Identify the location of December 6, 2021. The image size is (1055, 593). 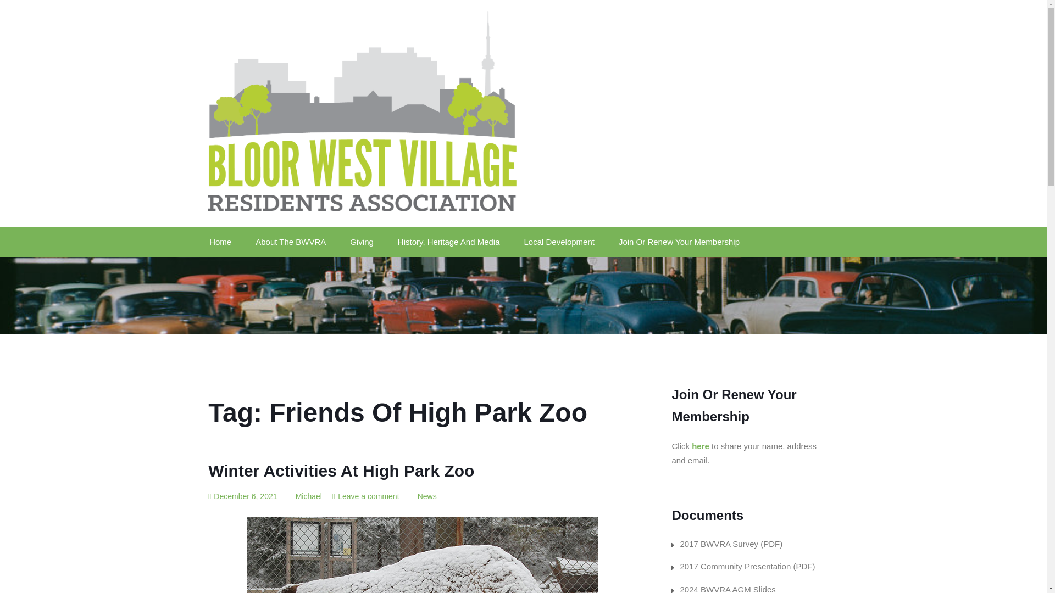
(242, 496).